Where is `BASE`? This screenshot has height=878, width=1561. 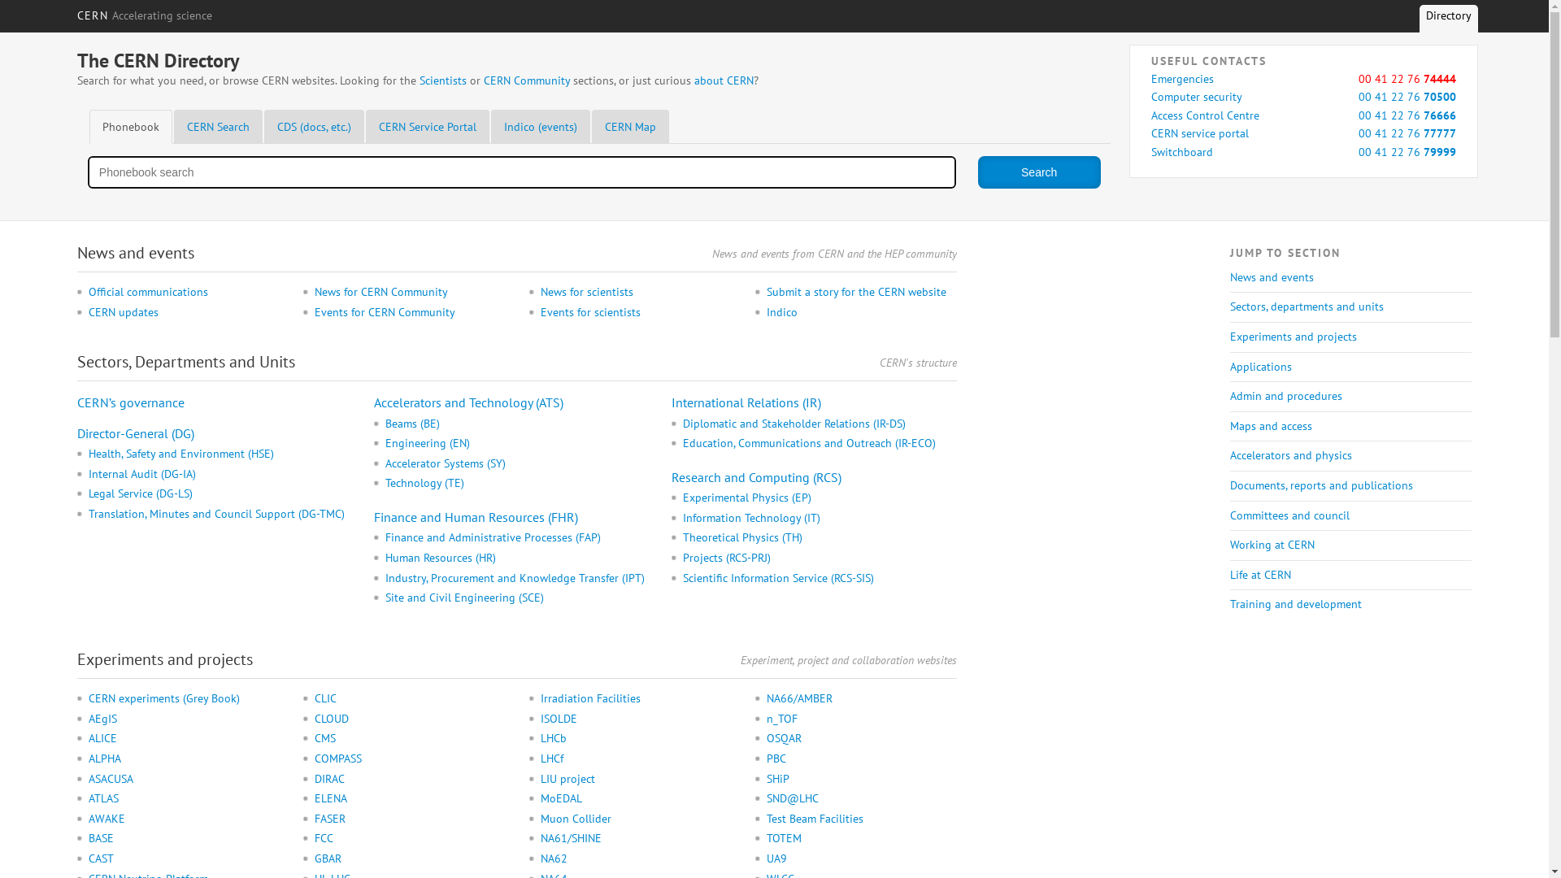
BASE is located at coordinates (184, 839).